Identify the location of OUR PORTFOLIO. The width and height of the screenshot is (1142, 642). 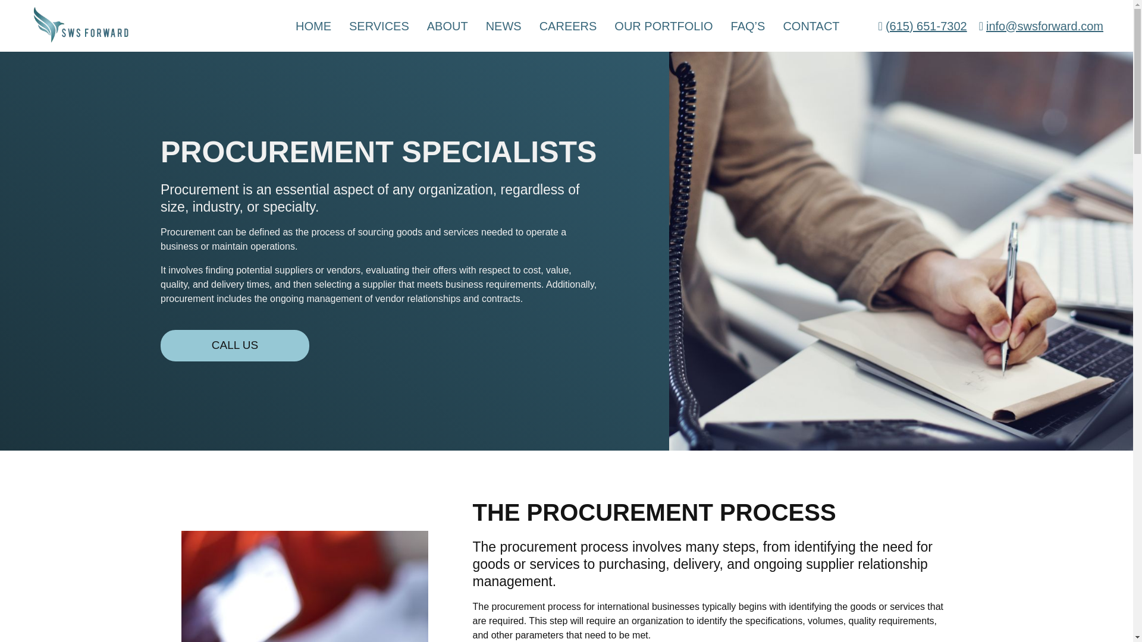
(663, 26).